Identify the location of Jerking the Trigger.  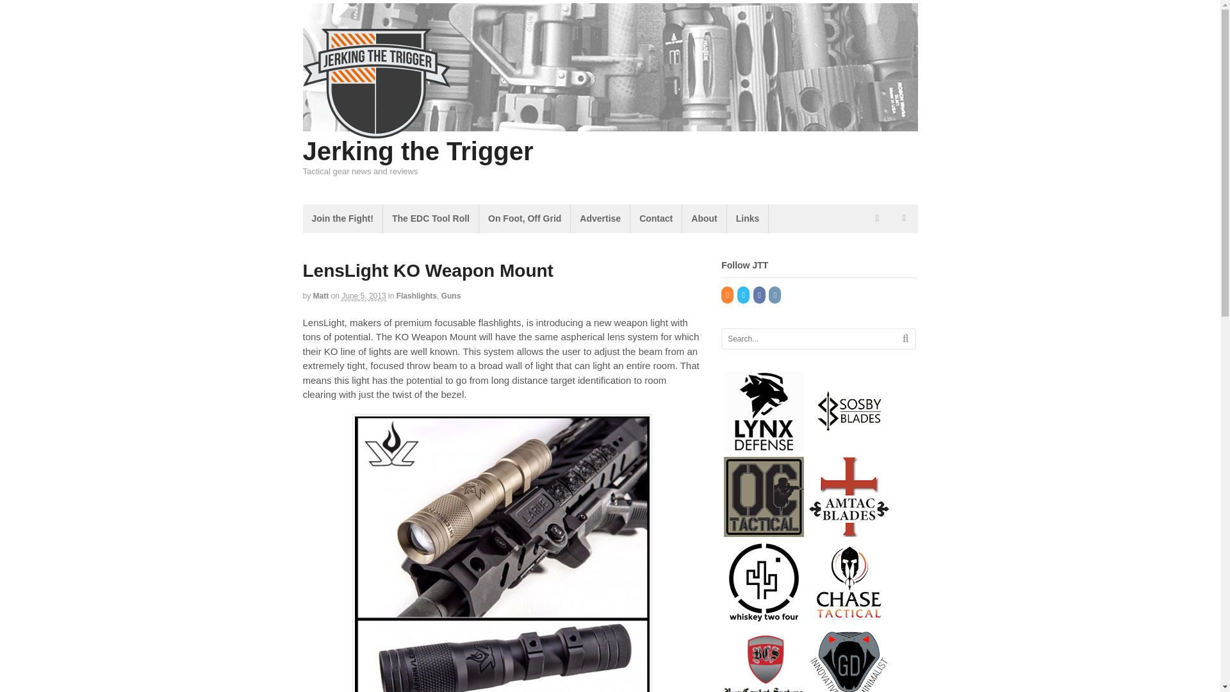
(418, 151).